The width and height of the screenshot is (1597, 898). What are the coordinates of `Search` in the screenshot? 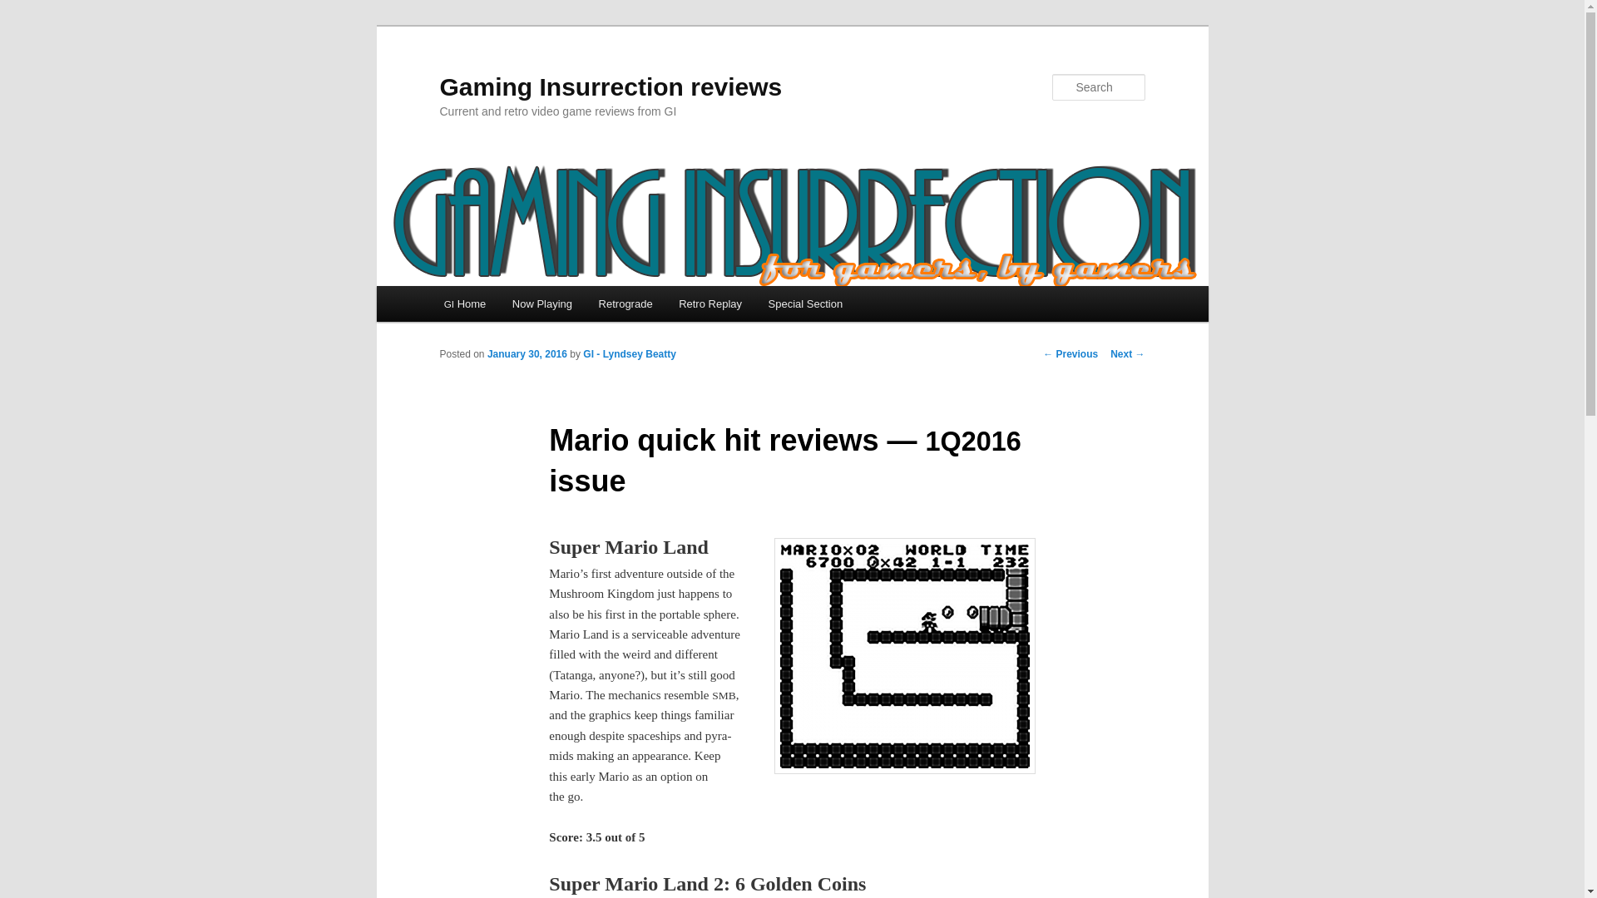 It's located at (27, 9).